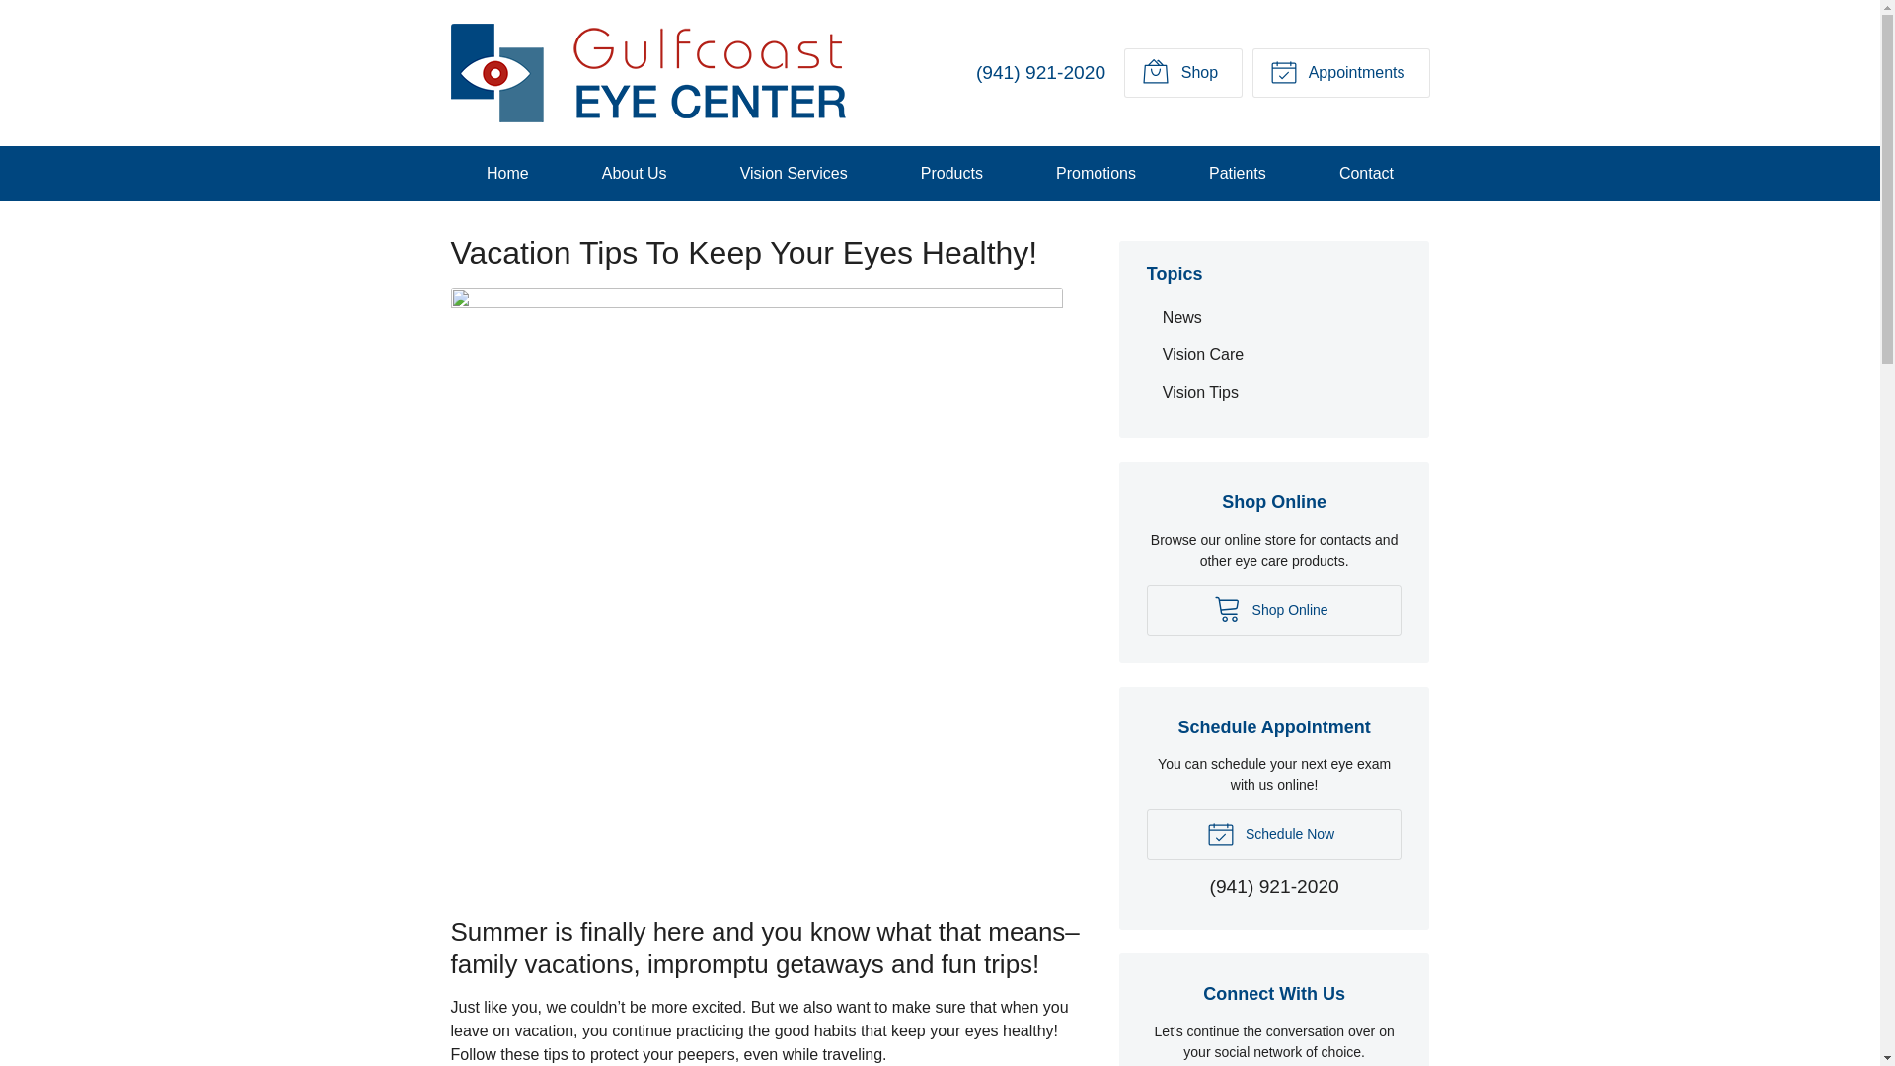 Image resolution: width=1895 pixels, height=1066 pixels. I want to click on Vision Services, so click(793, 174).